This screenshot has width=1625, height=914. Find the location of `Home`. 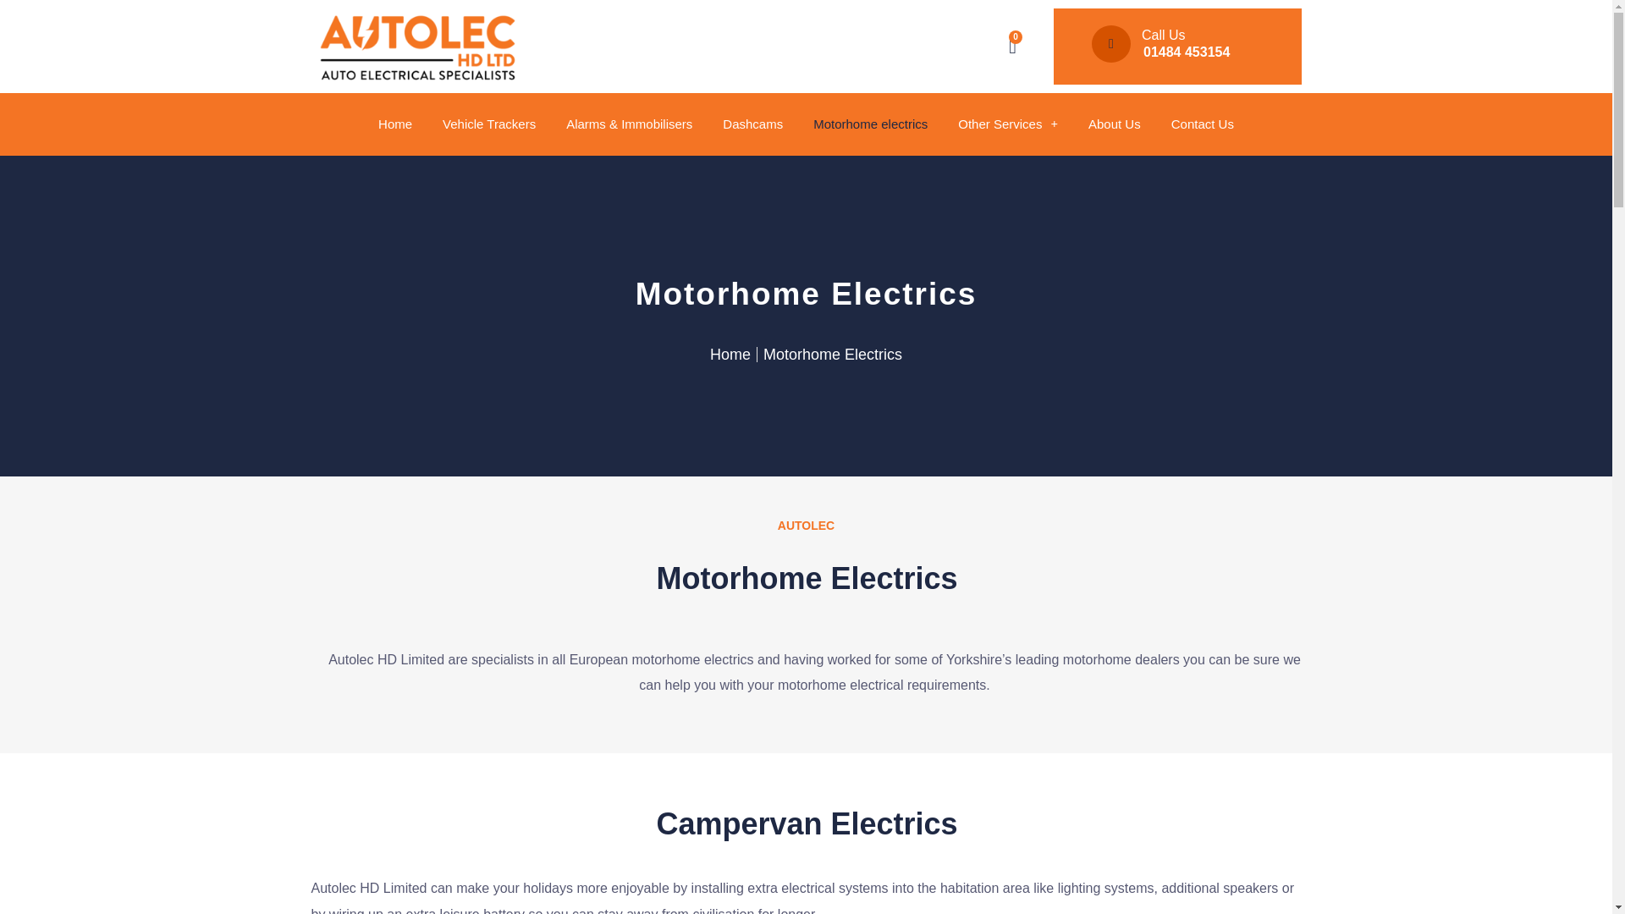

Home is located at coordinates (730, 354).